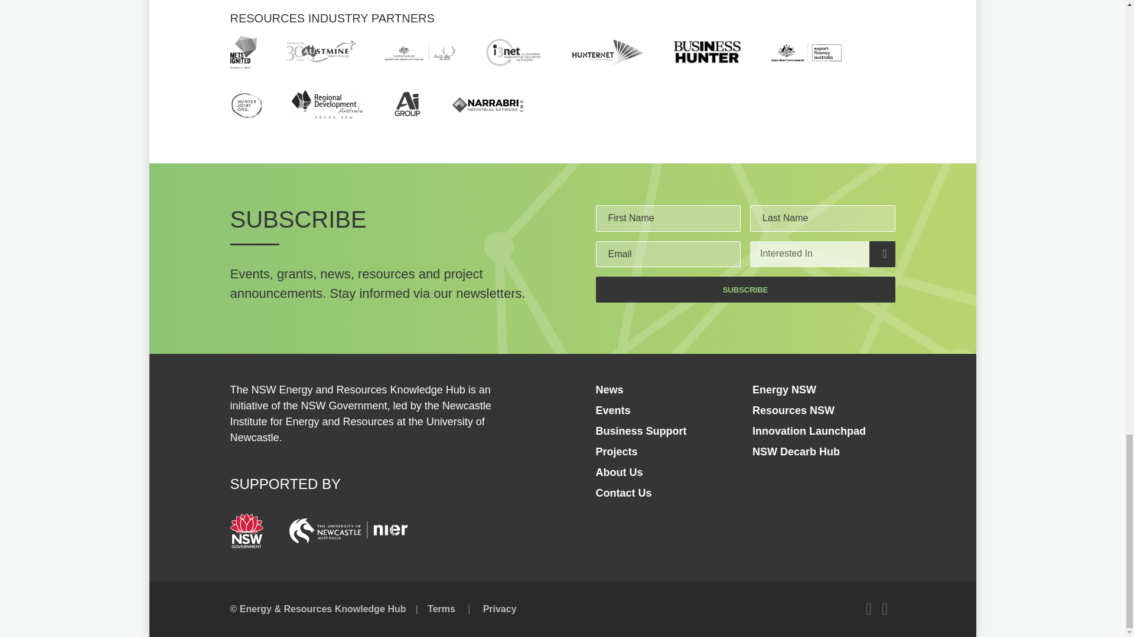 This screenshot has width=1134, height=637. I want to click on Resources NSW, so click(794, 411).